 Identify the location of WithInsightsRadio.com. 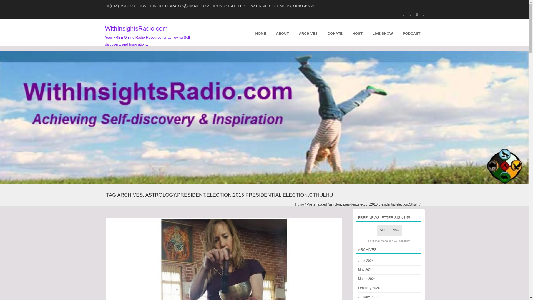
(136, 28).